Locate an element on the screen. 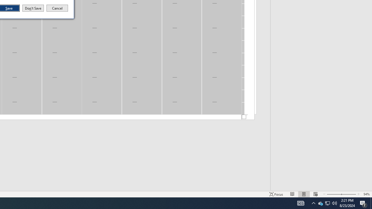 This screenshot has width=372, height=209. Web Layout is located at coordinates (316, 194).